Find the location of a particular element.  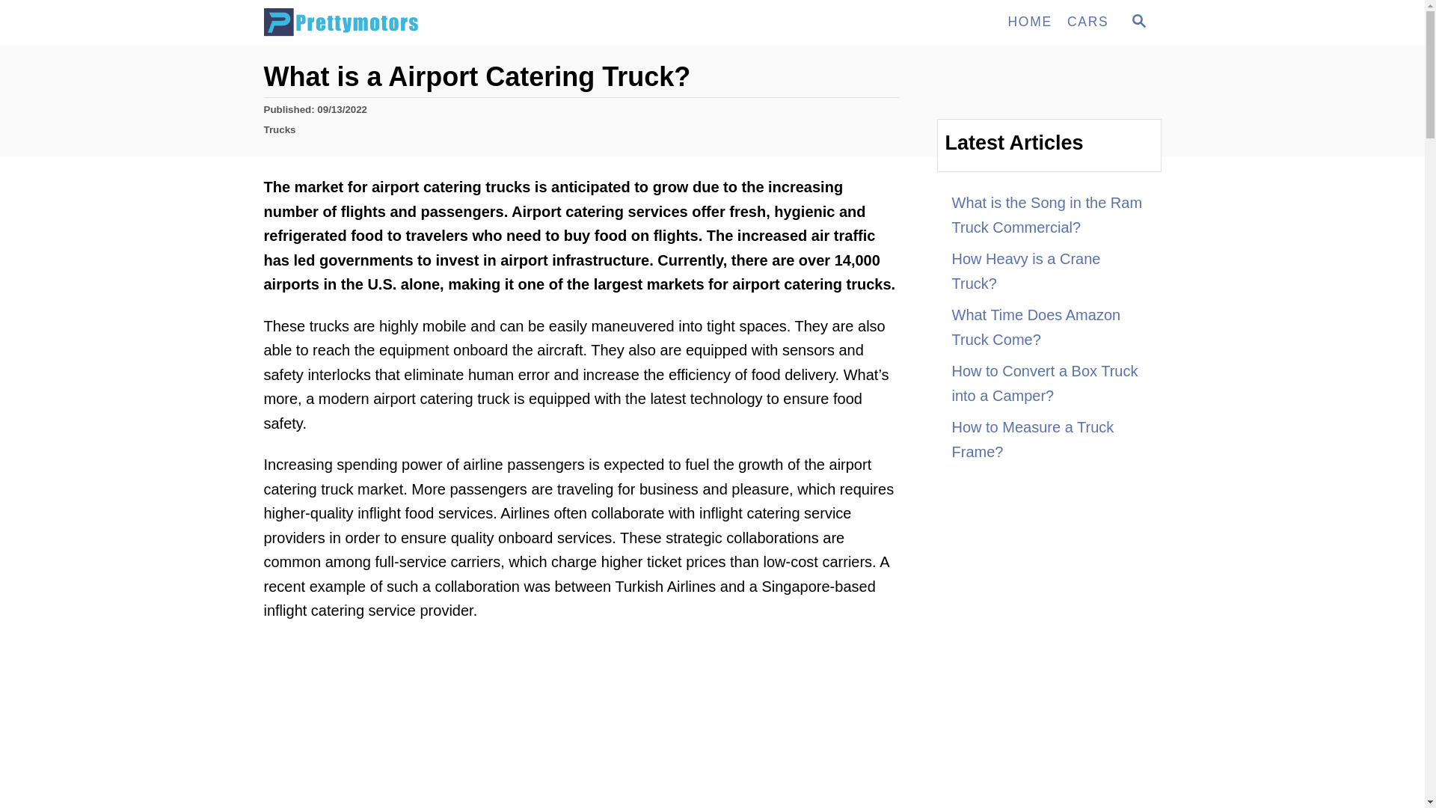

How to Convert a Box Truck into a Camper? is located at coordinates (1138, 22).